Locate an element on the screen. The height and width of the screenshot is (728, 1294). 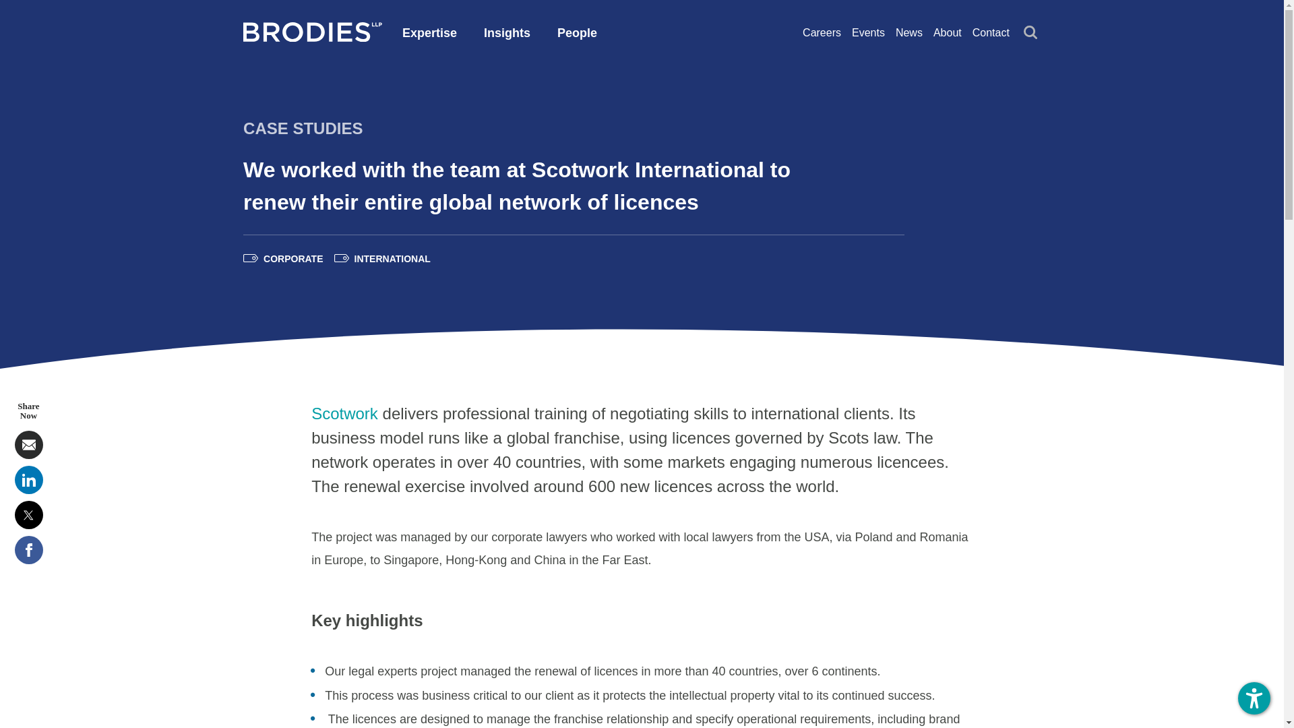
Share on Facebook is located at coordinates (28, 550).